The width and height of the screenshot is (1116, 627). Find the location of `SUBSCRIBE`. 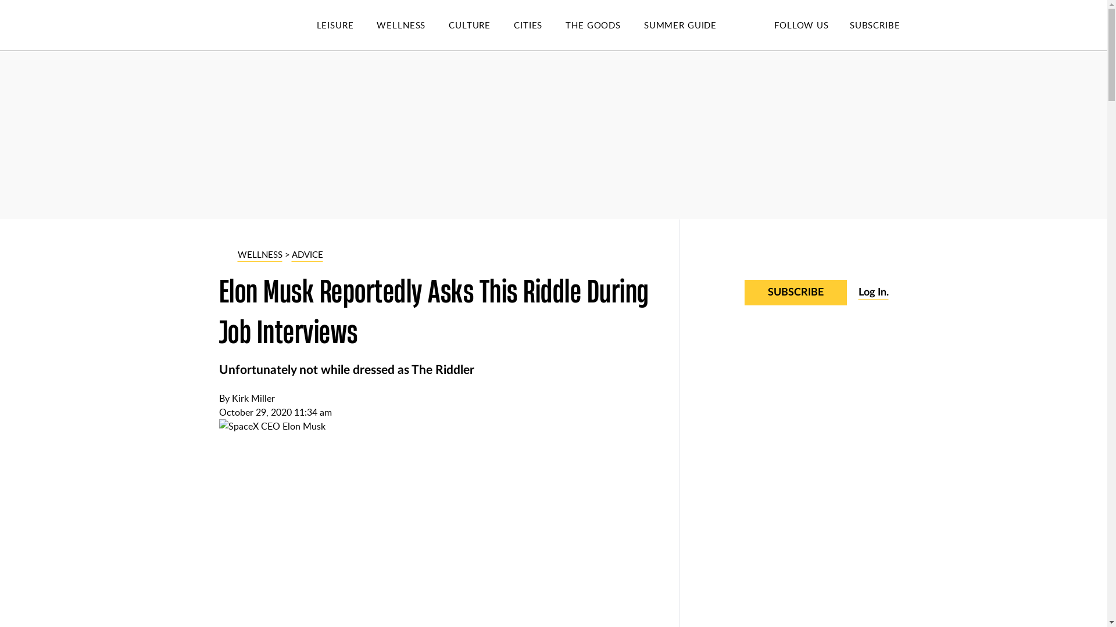

SUBSCRIBE is located at coordinates (874, 24).